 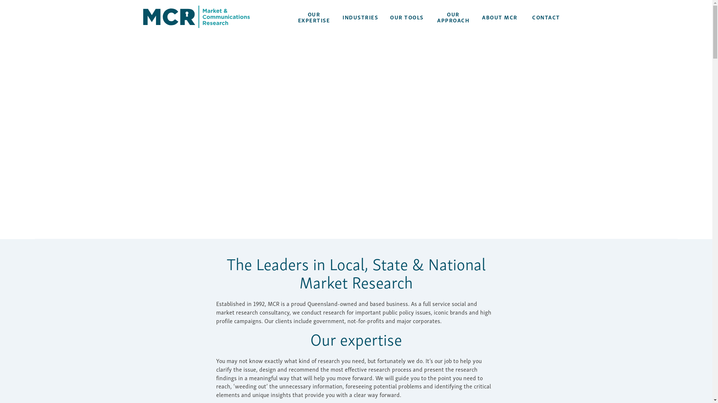 I want to click on ABOUT MCR, so click(x=500, y=17).